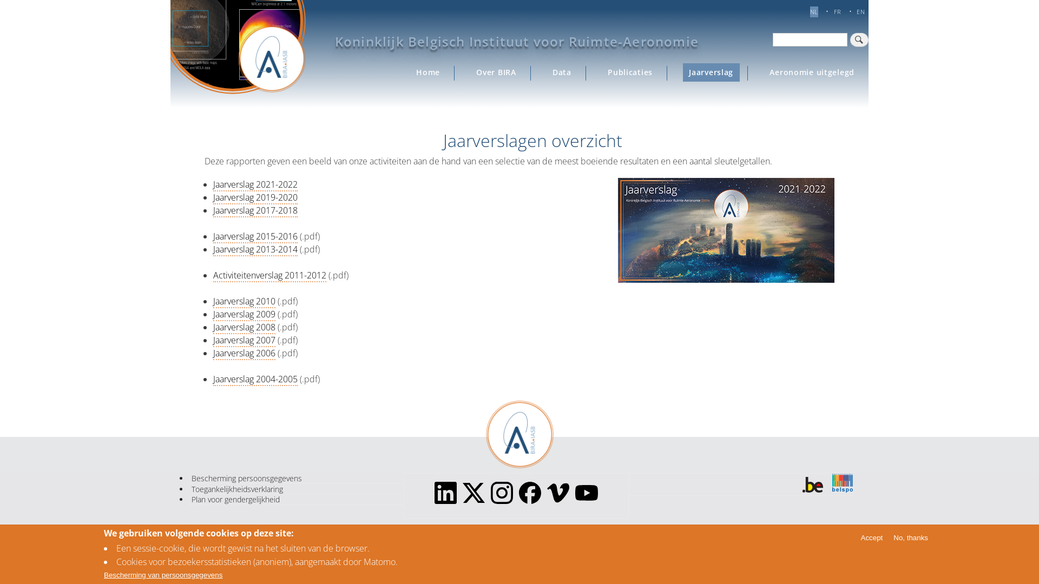 The width and height of the screenshot is (1039, 584). I want to click on Jaarverslag 2021-2022, so click(255, 185).